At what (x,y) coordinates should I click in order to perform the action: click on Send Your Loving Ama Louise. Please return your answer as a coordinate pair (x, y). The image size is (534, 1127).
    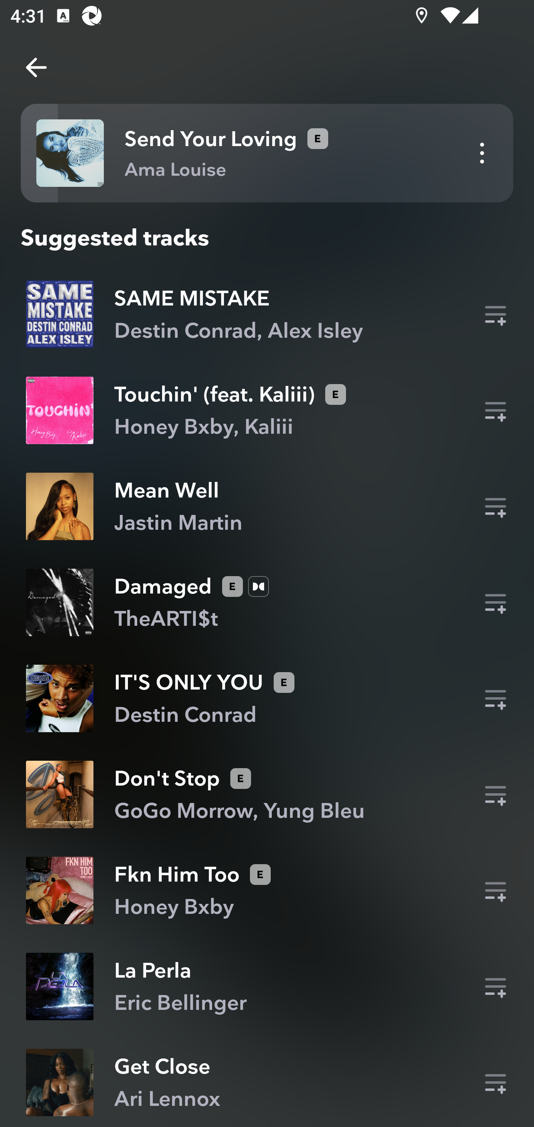
    Looking at the image, I should click on (267, 153).